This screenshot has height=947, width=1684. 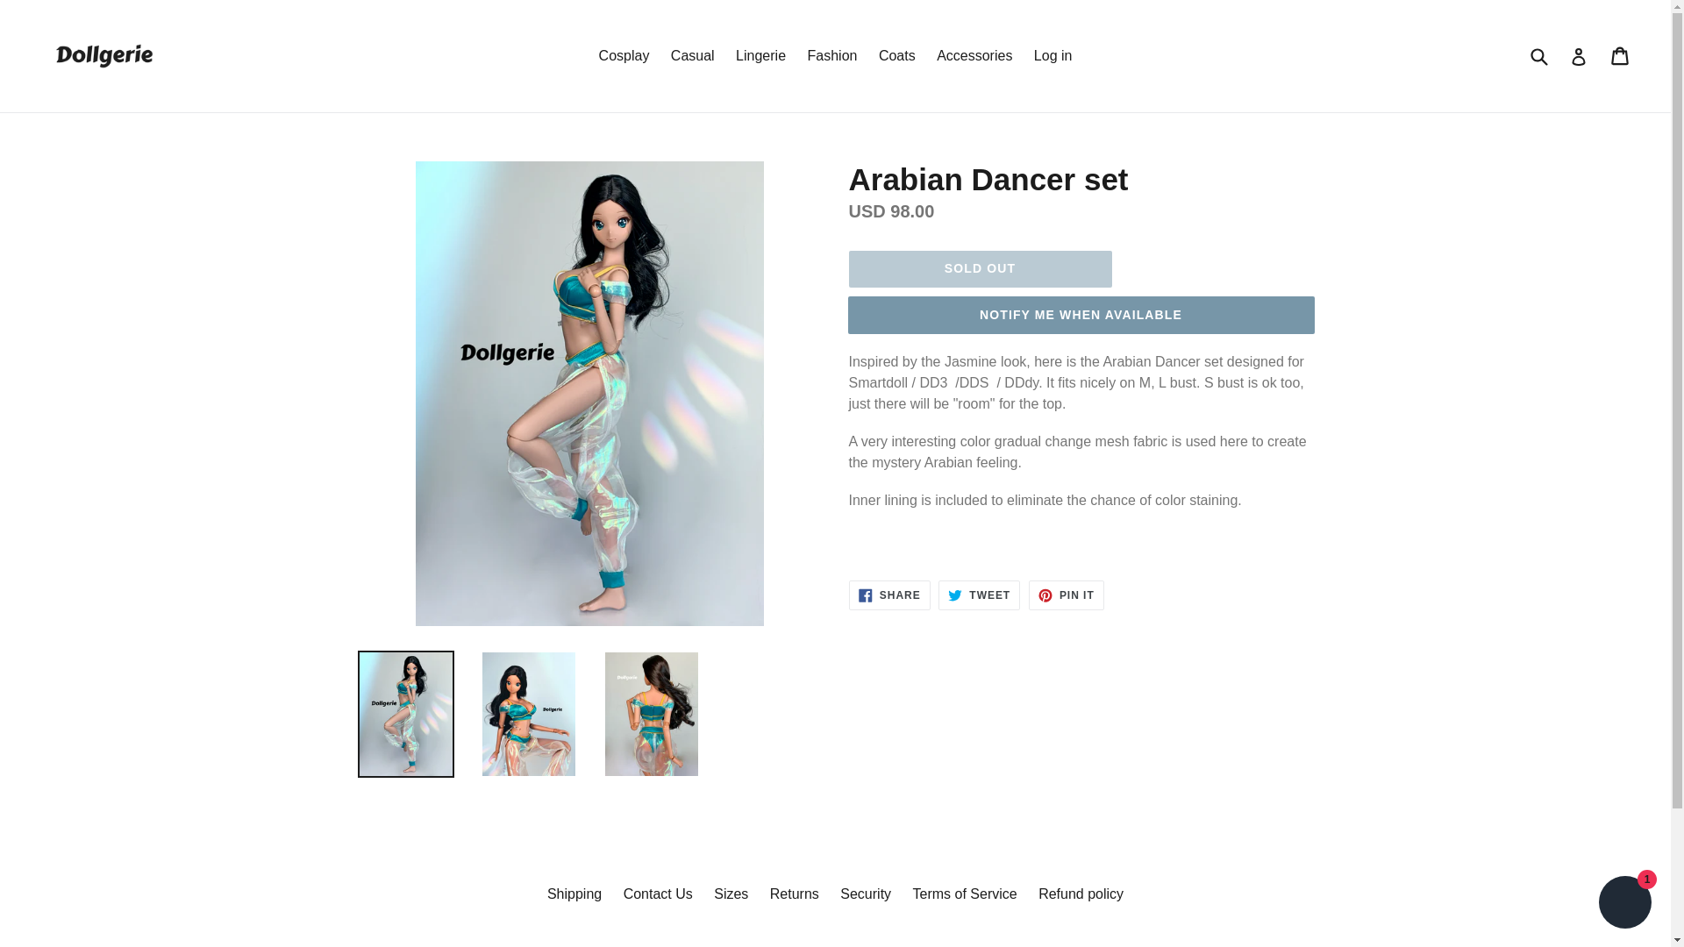 What do you see at coordinates (889, 595) in the screenshot?
I see `Refund policy` at bounding box center [889, 595].